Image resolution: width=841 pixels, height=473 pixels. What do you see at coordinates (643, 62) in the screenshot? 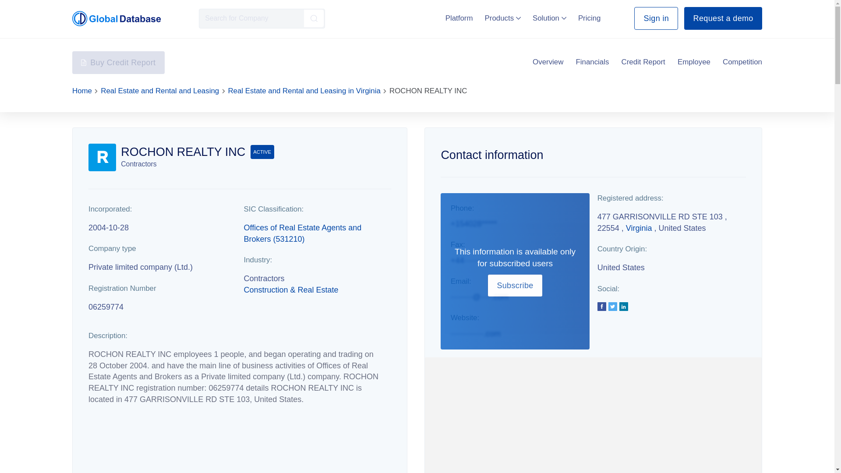
I see `Credit Report` at bounding box center [643, 62].